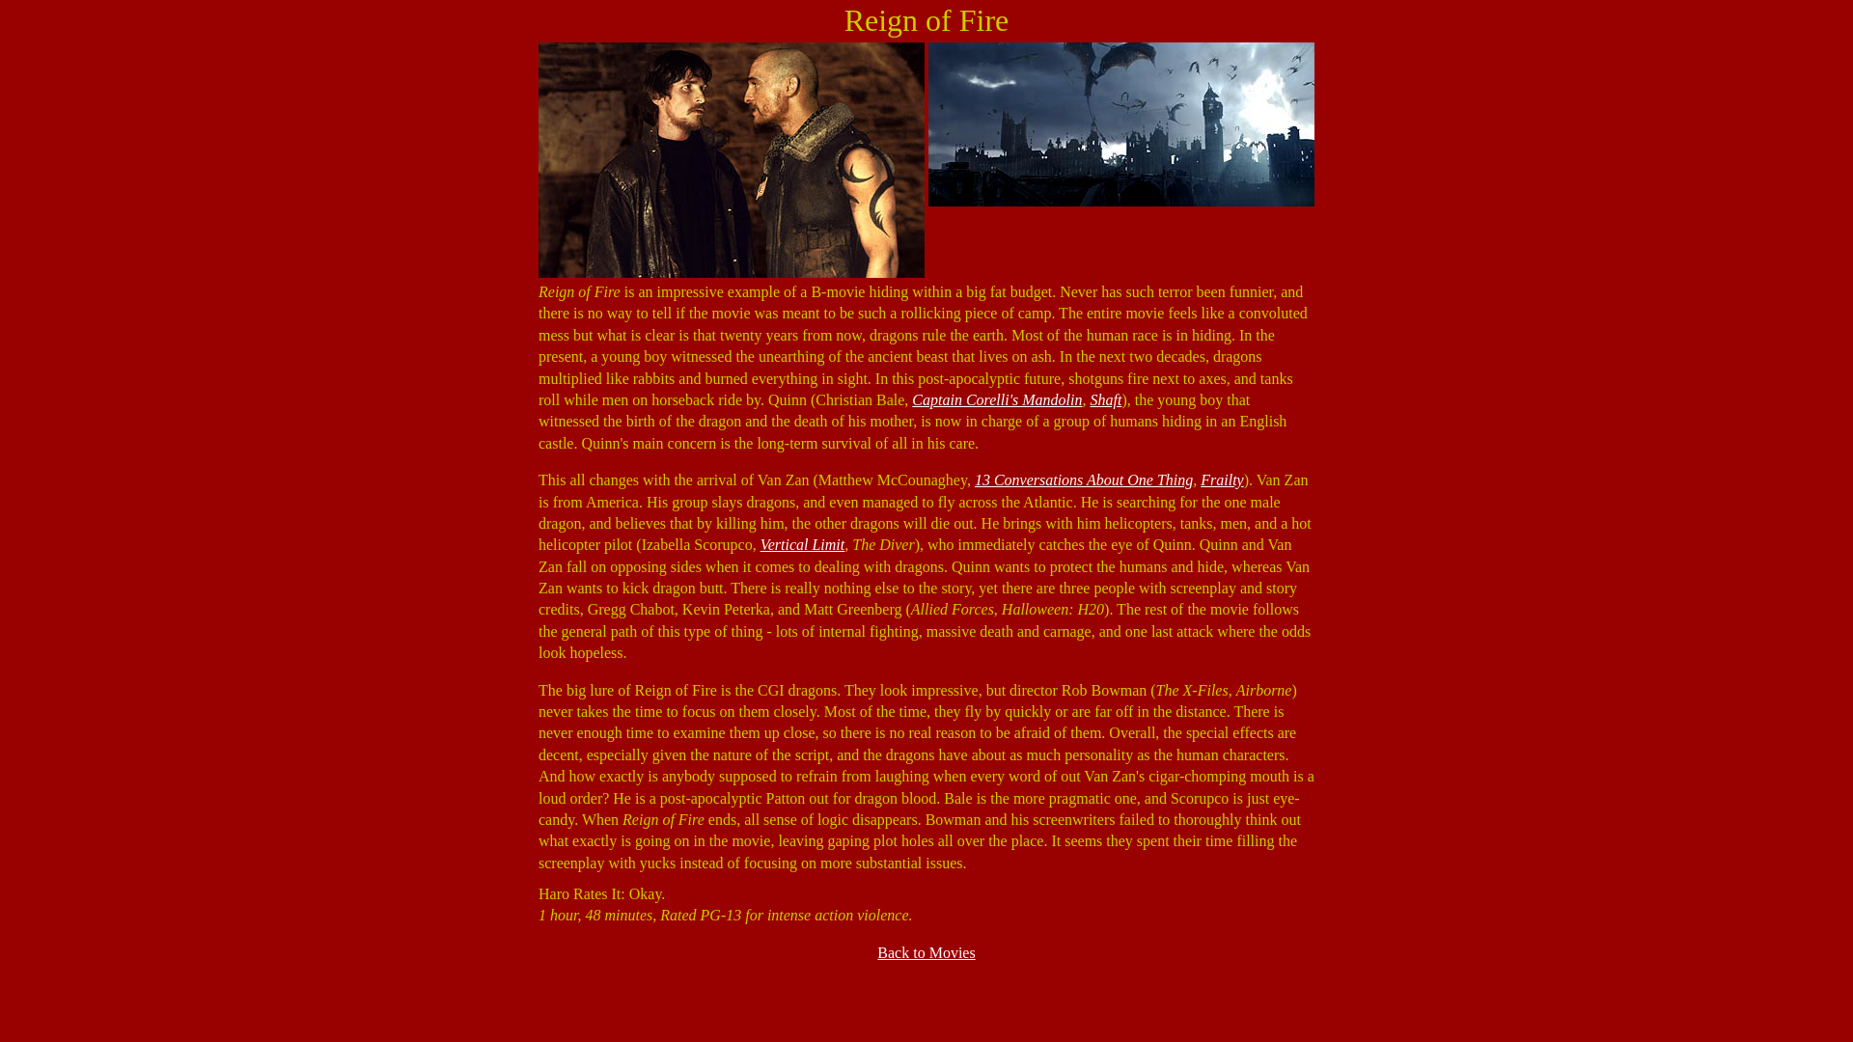  Describe the element at coordinates (1106, 399) in the screenshot. I see `Shaft` at that location.